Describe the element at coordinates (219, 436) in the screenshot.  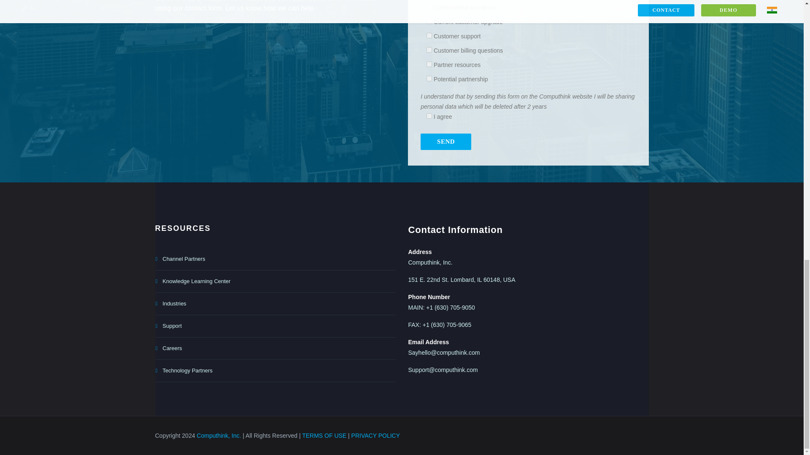
I see `Computhink, Inc.` at that location.